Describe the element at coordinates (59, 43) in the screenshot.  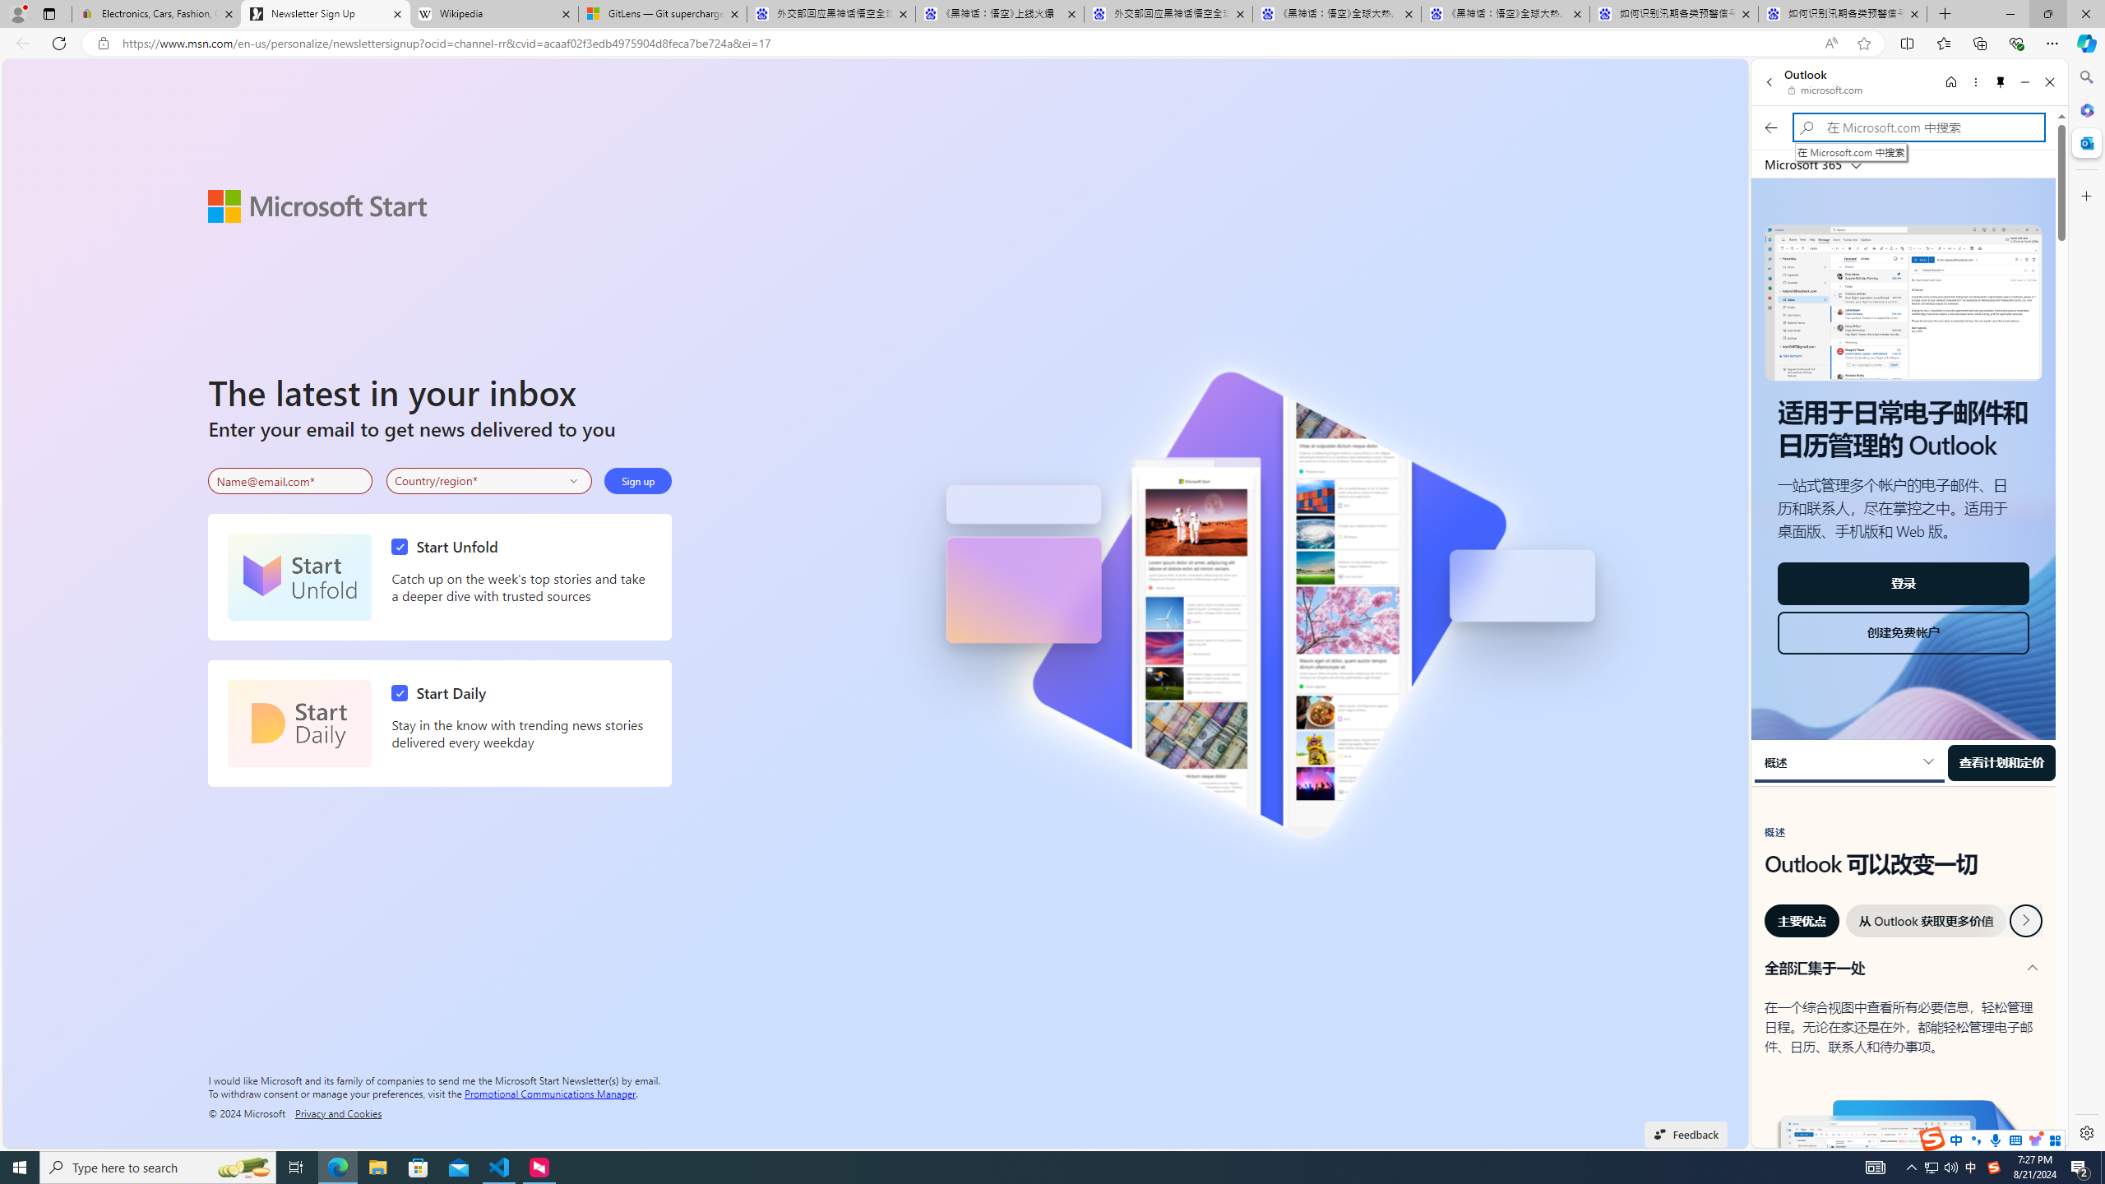
I see `Refresh` at that location.